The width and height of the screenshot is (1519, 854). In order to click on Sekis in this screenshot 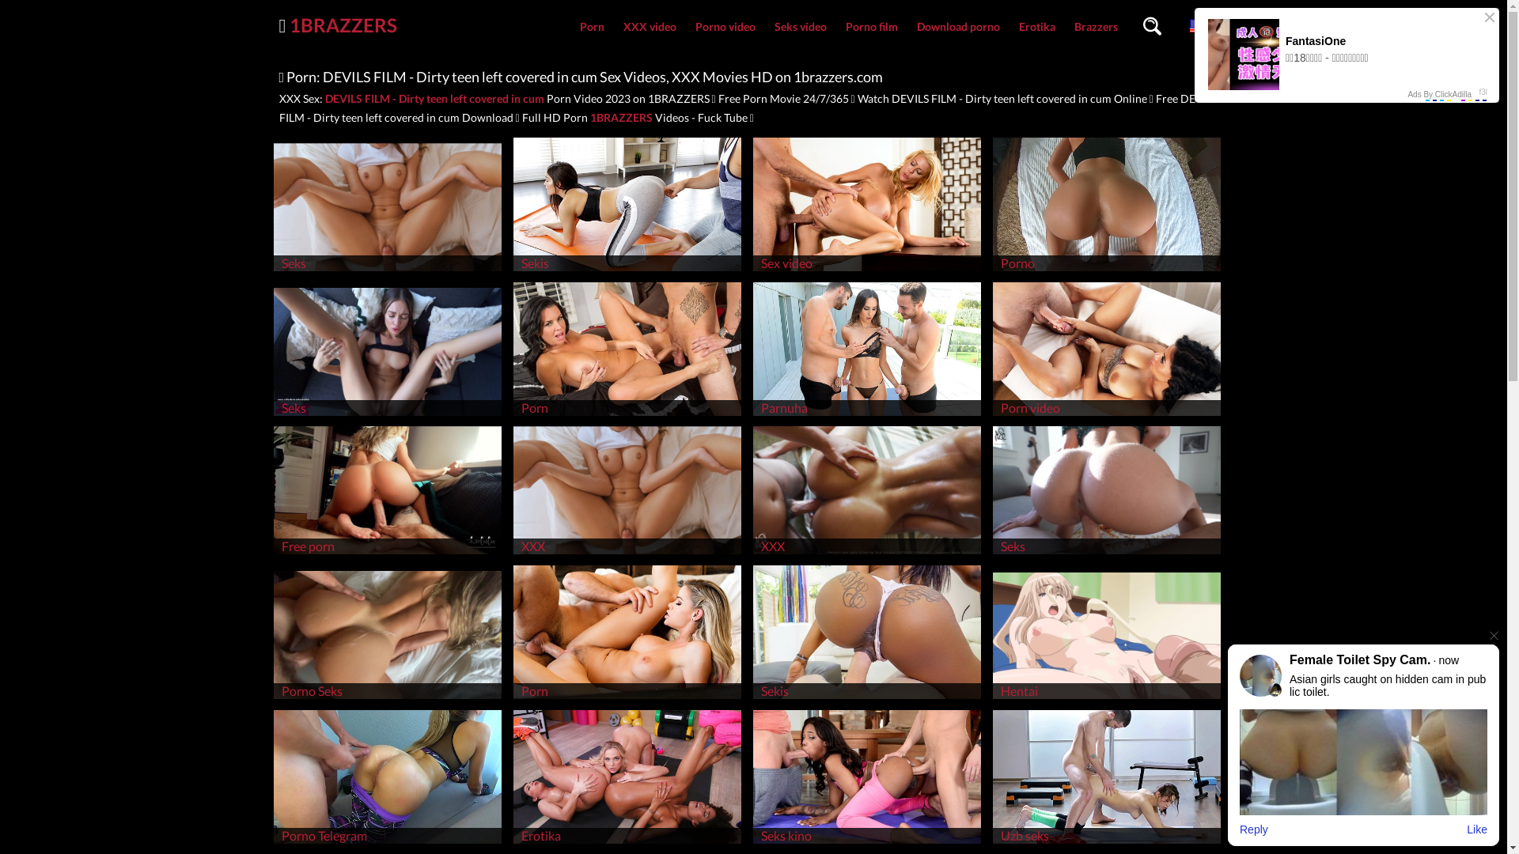, I will do `click(867, 699)`.